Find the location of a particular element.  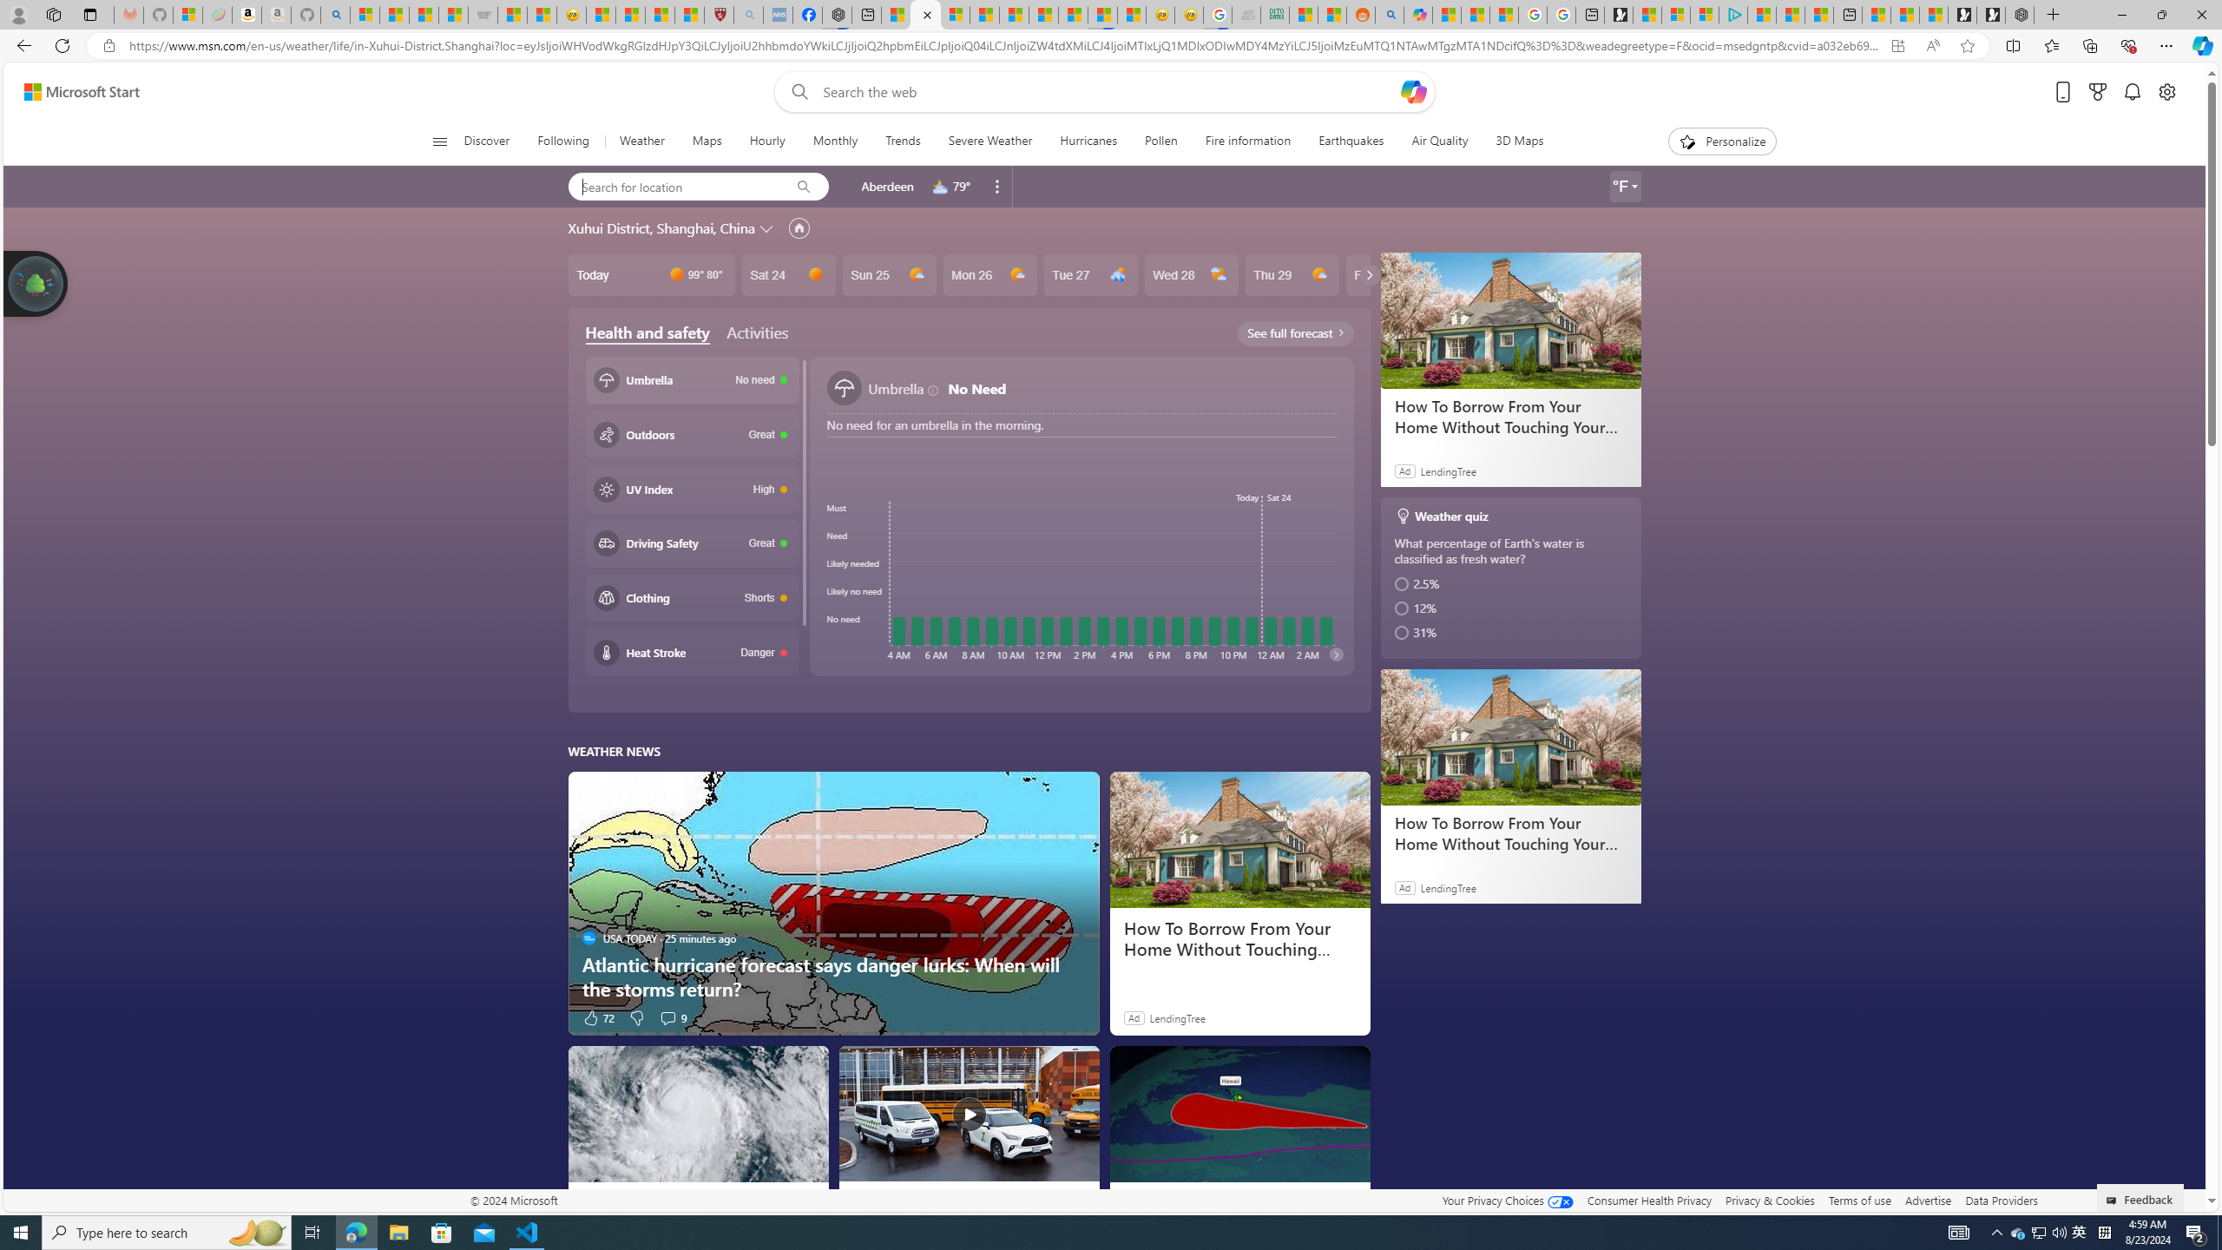

3D Maps is located at coordinates (1519, 141).